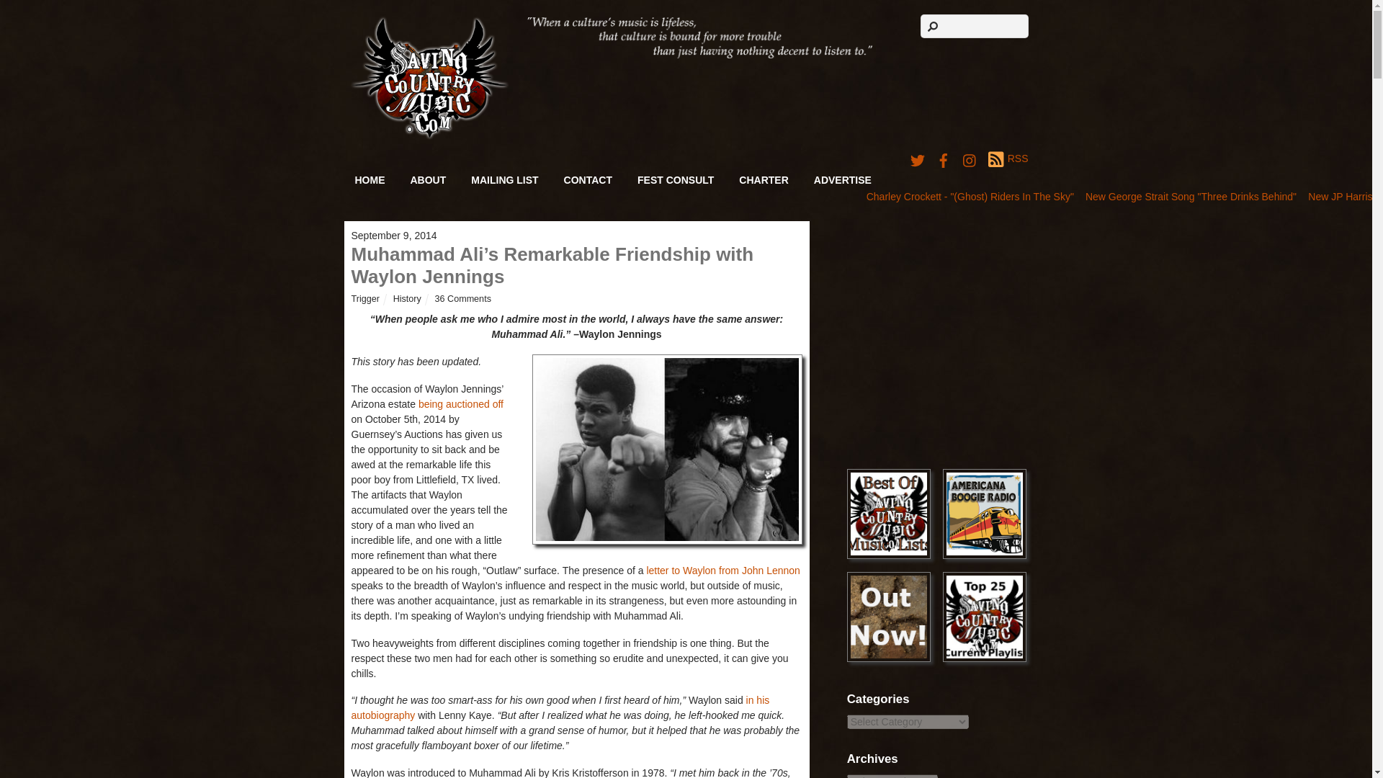  Describe the element at coordinates (428, 180) in the screenshot. I see `ABOUT` at that location.